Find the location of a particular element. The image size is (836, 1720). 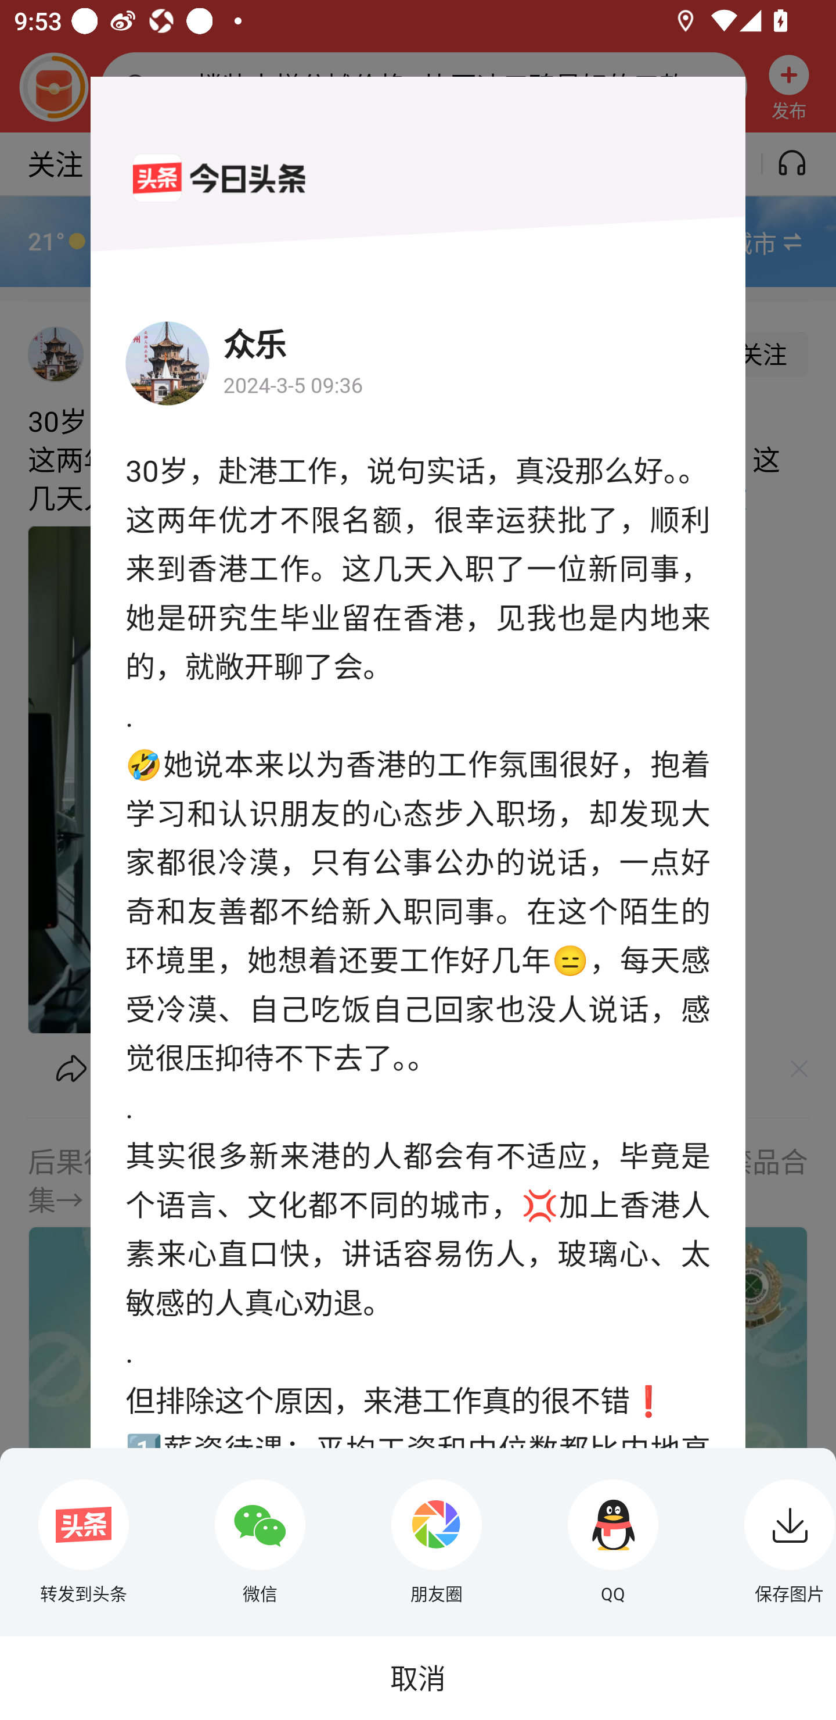

QQ is located at coordinates (613, 1542).